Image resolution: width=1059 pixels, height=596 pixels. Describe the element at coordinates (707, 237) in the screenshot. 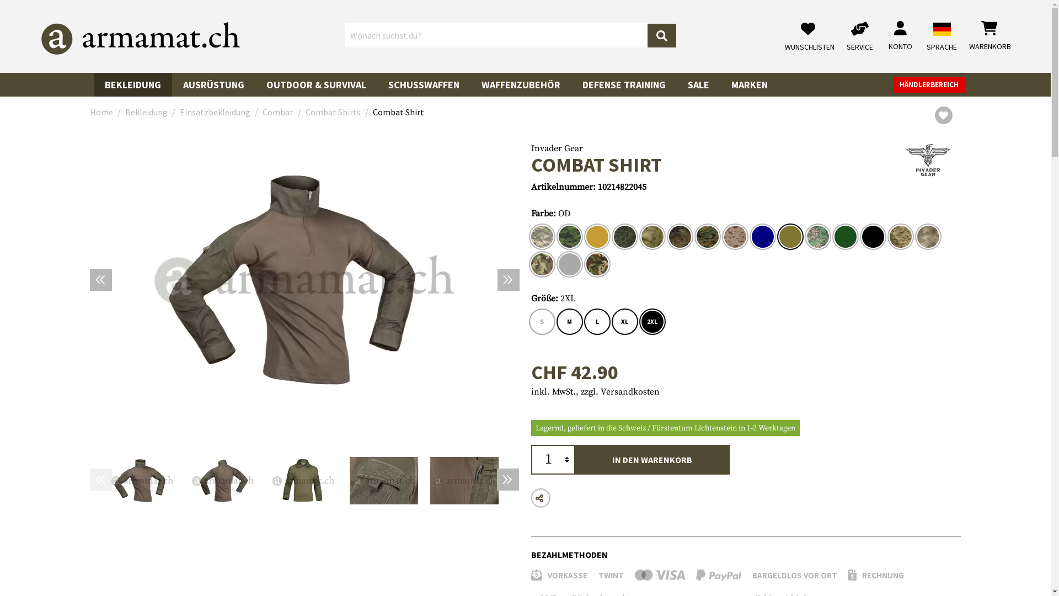

I see `Marpat` at that location.